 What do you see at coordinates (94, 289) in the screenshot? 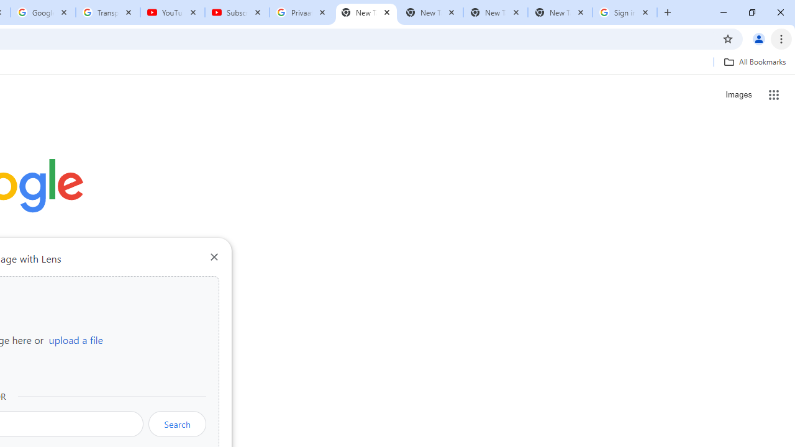
I see `More actions for Sign in shortcut` at bounding box center [94, 289].